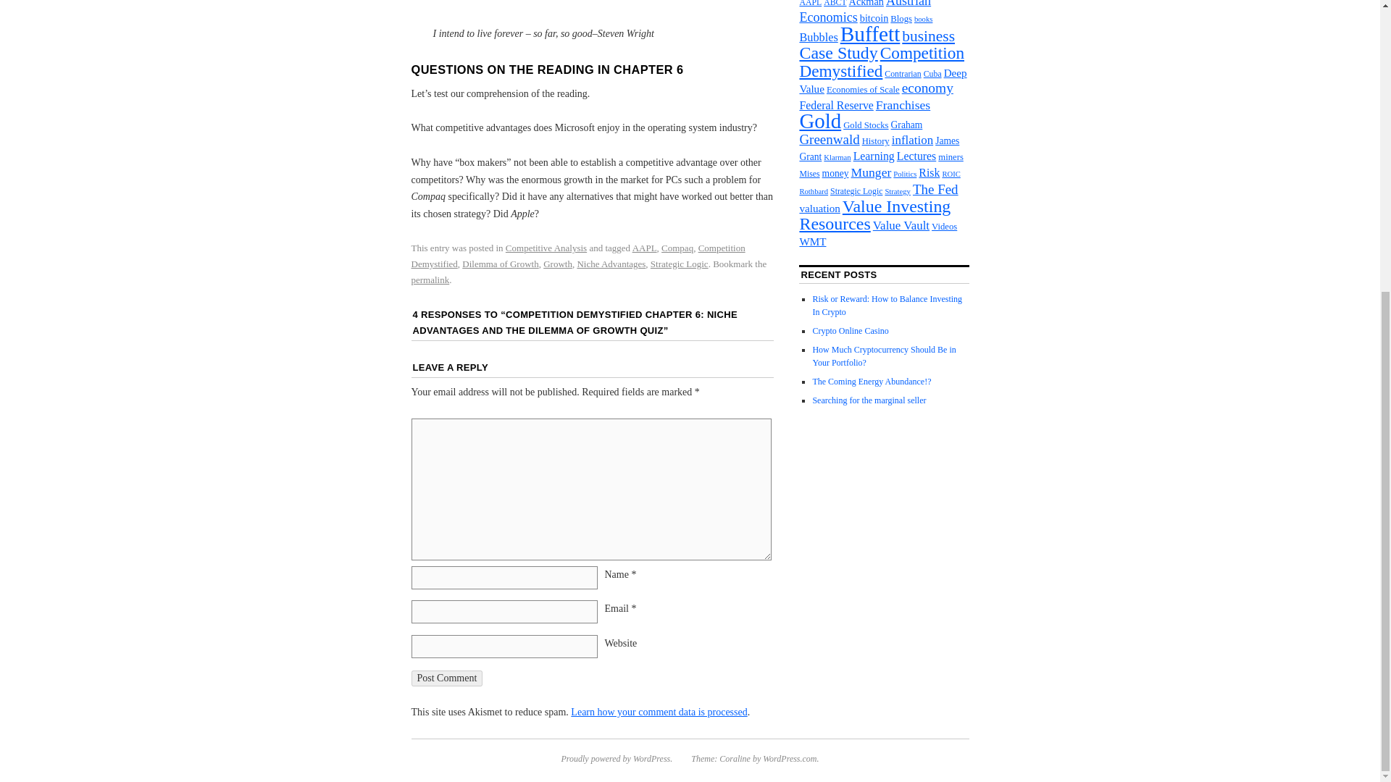 Image resolution: width=1391 pixels, height=782 pixels. Describe the element at coordinates (923, 19) in the screenshot. I see `books` at that location.